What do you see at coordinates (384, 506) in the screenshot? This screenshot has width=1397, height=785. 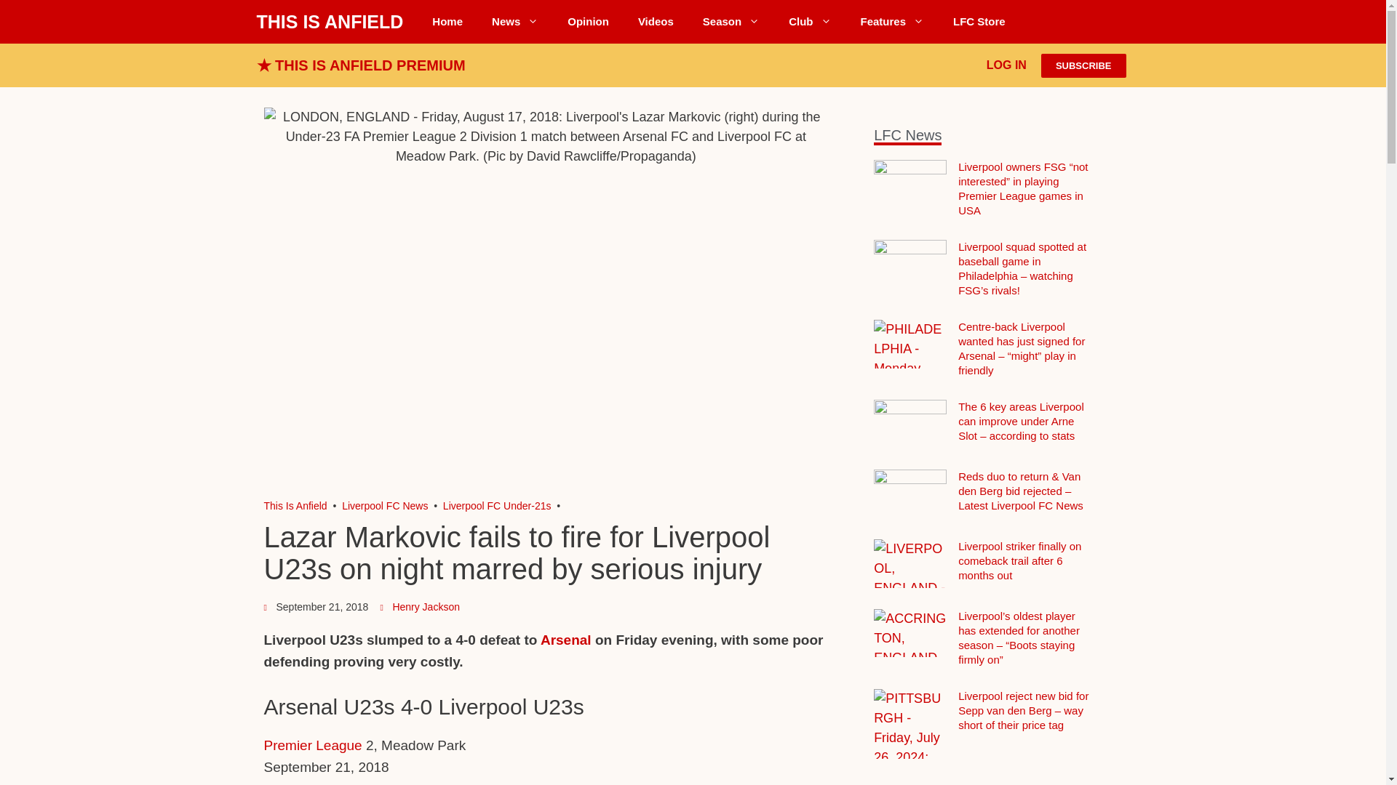 I see `Go to the Liverpool FC News category archives.` at bounding box center [384, 506].